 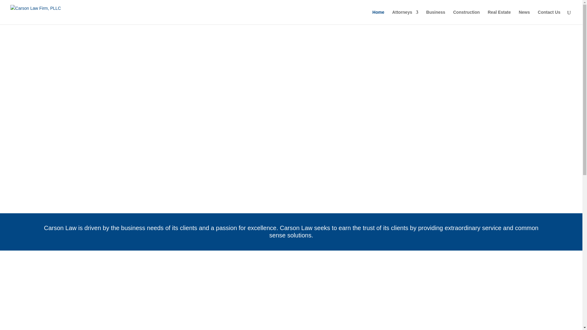 What do you see at coordinates (466, 17) in the screenshot?
I see `Construction` at bounding box center [466, 17].